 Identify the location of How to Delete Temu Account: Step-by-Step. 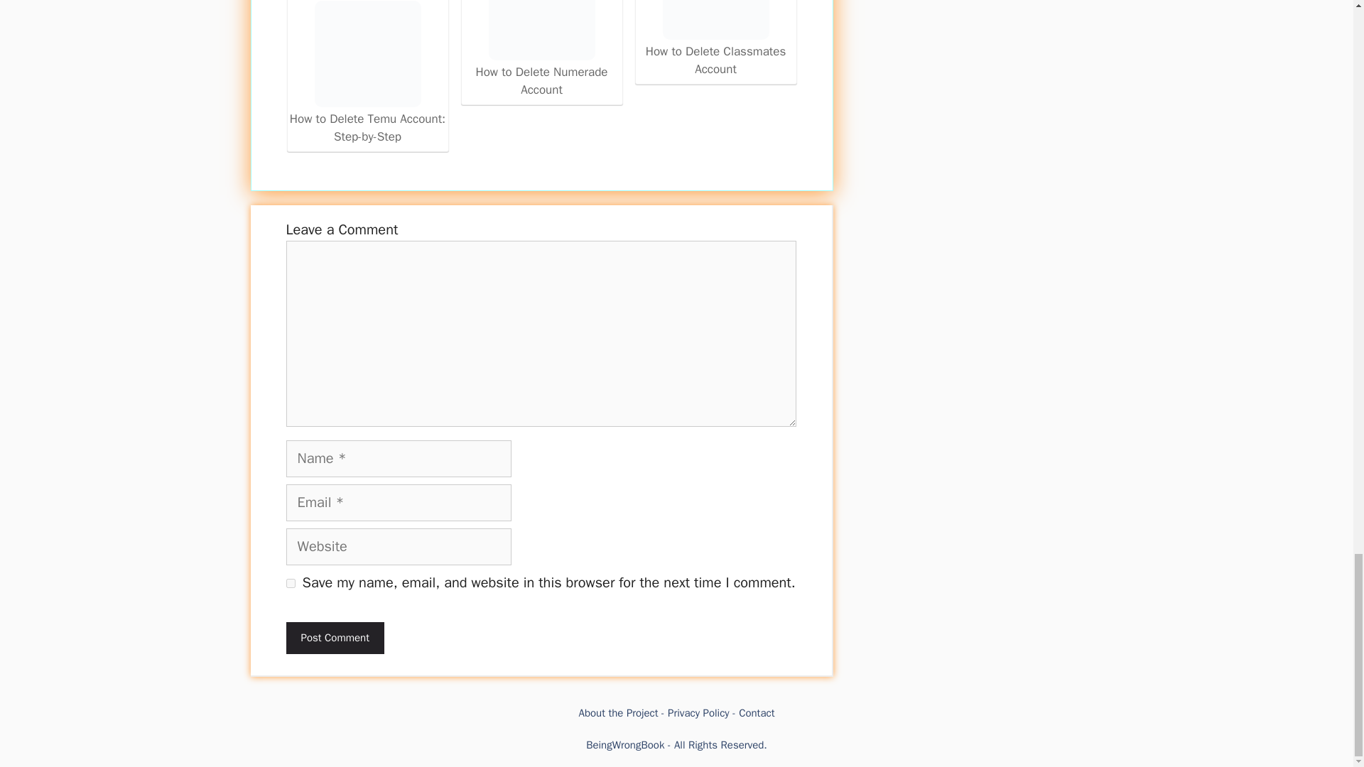
(367, 54).